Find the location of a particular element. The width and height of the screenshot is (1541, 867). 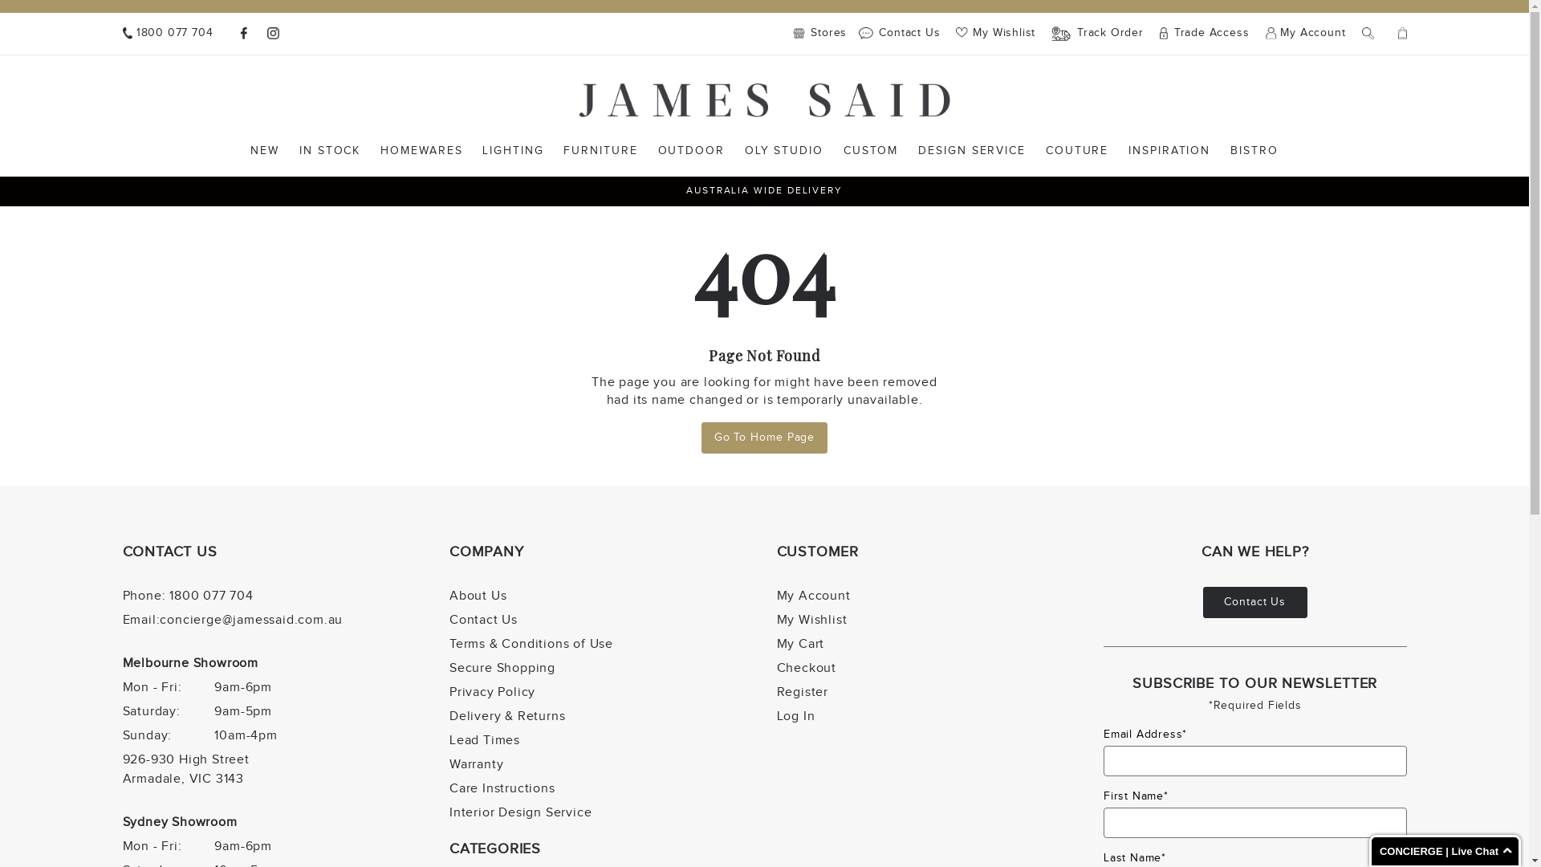

Trade Access is located at coordinates (1205, 34).